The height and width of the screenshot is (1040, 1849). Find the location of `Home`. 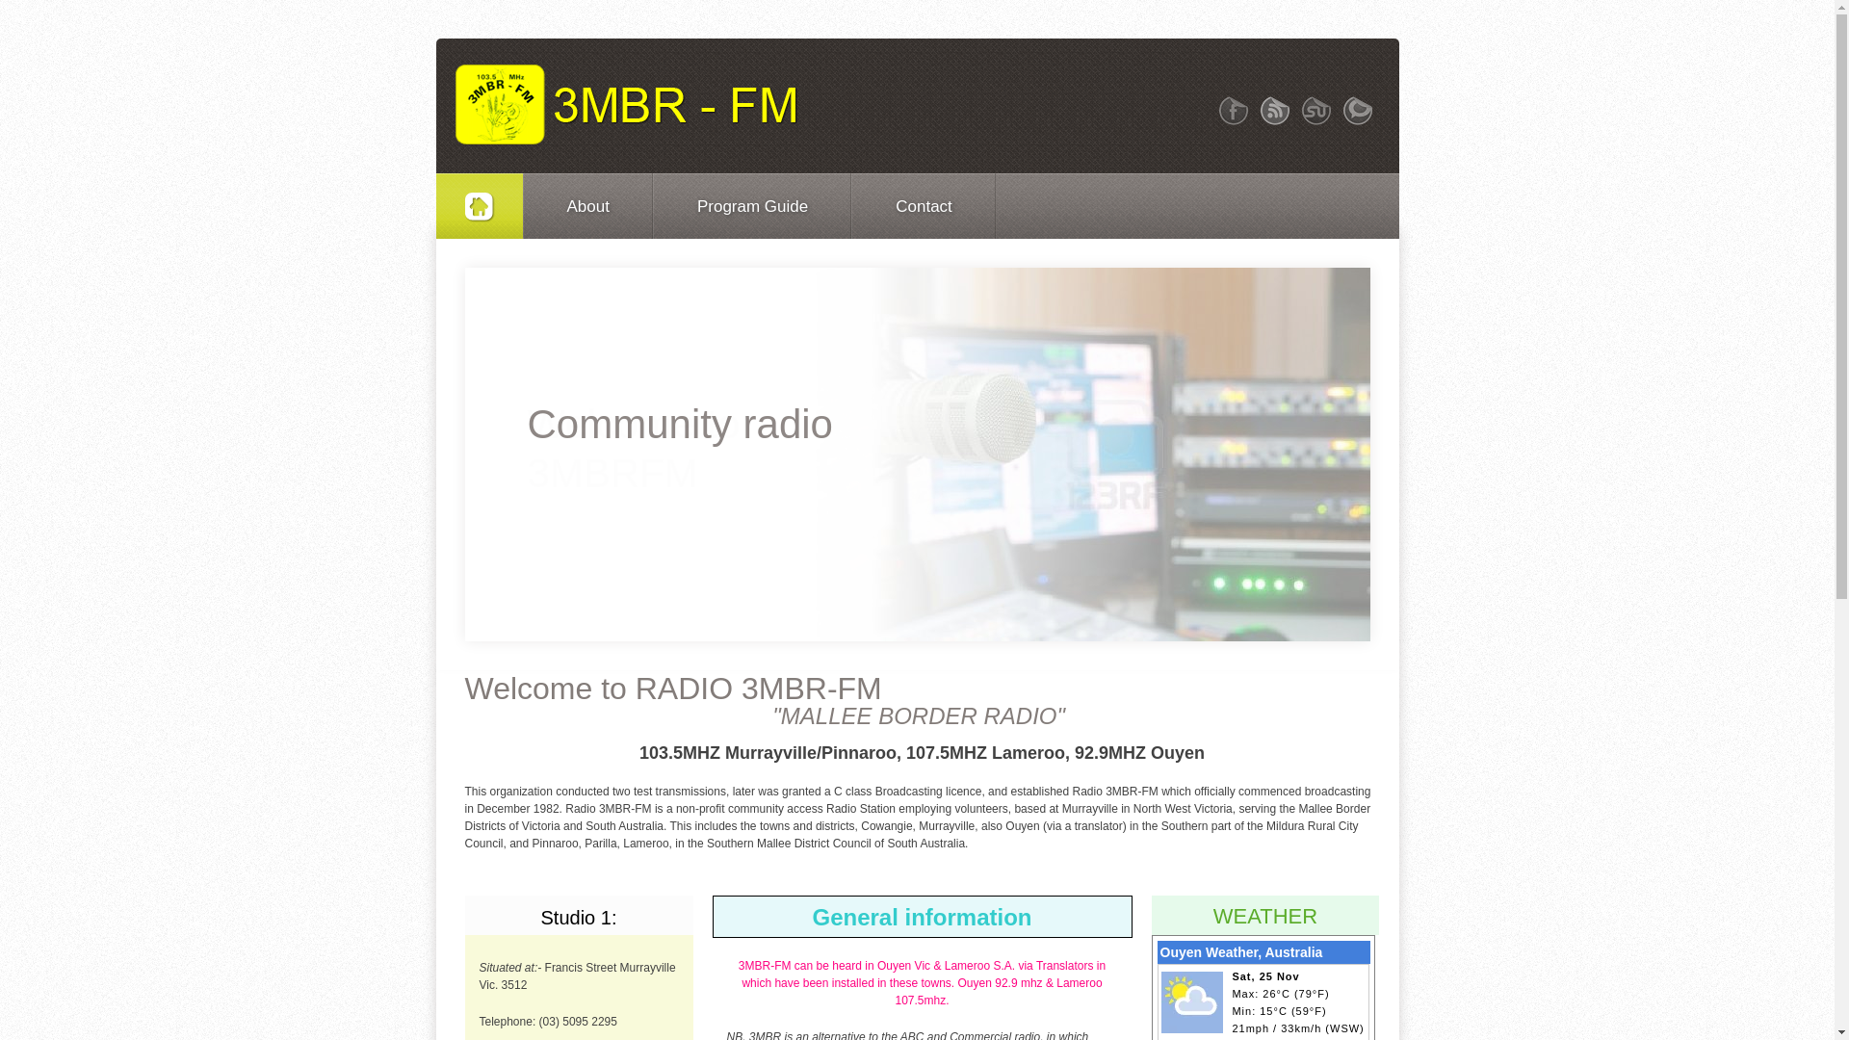

Home is located at coordinates (479, 206).